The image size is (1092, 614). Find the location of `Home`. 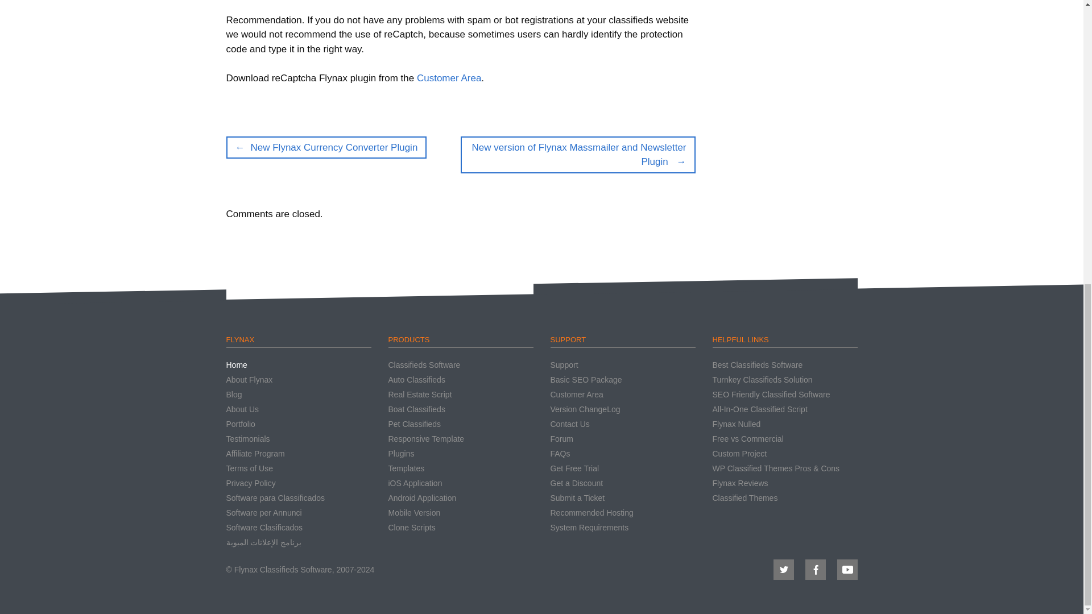

Home is located at coordinates (237, 365).